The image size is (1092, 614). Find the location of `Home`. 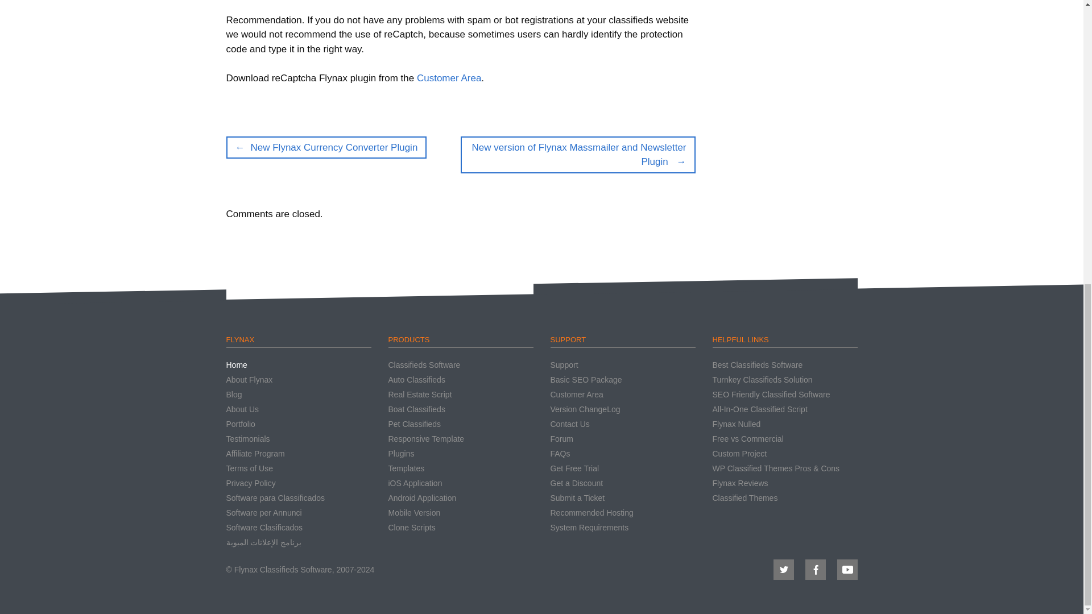

Home is located at coordinates (237, 365).